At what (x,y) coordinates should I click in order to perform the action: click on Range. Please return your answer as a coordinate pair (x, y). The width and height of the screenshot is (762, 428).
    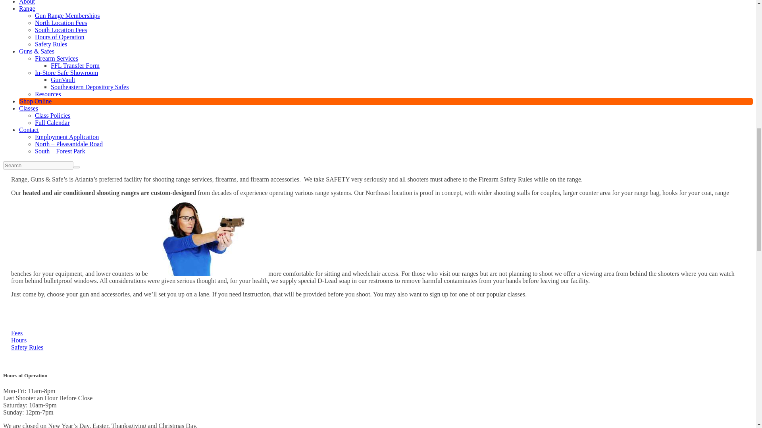
    Looking at the image, I should click on (27, 8).